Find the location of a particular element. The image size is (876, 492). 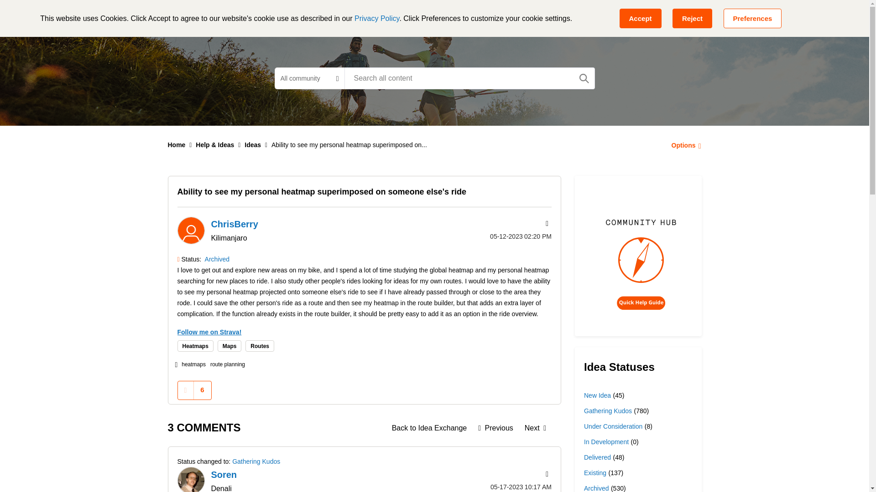

Ideas is located at coordinates (429, 428).